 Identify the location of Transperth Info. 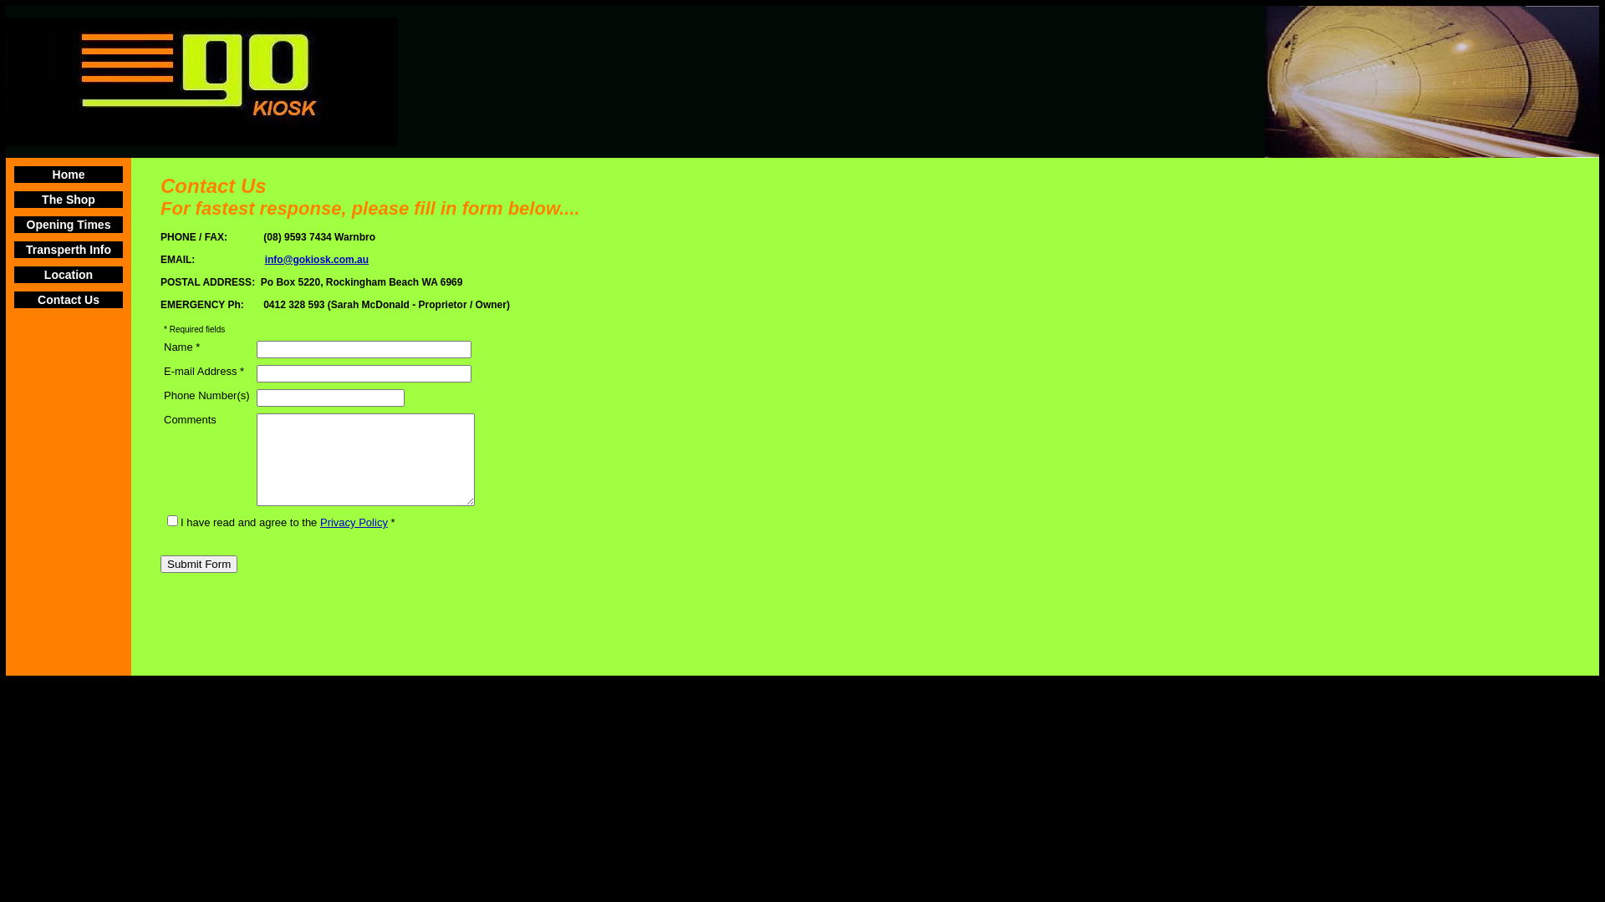
(69, 250).